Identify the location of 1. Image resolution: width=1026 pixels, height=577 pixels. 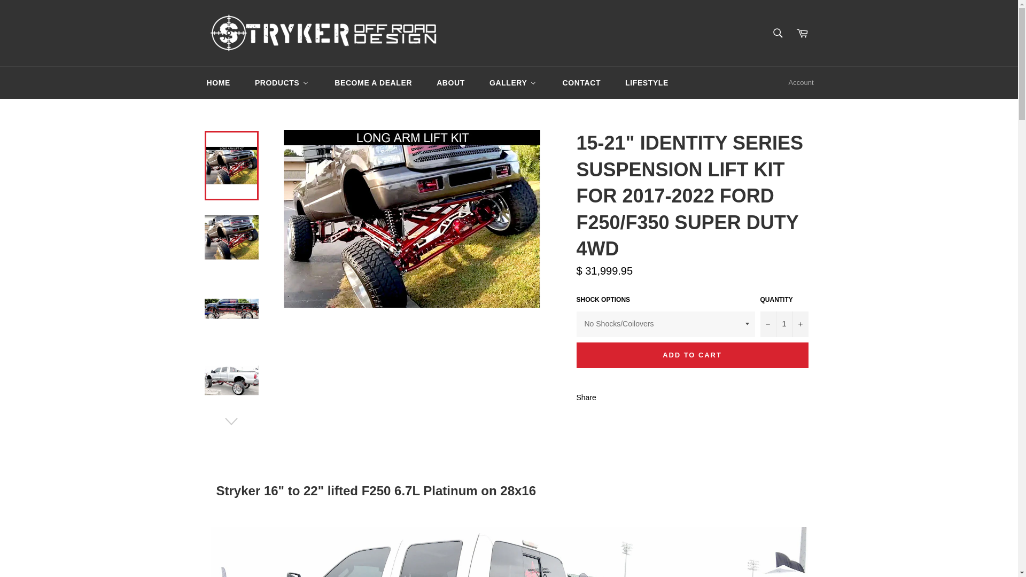
(784, 324).